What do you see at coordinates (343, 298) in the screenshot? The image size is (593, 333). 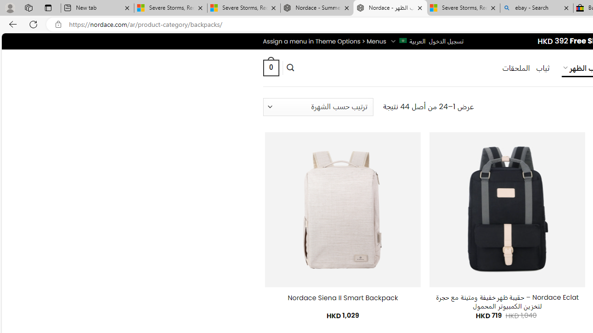 I see `Nordace Siena II Smart Backpack` at bounding box center [343, 298].